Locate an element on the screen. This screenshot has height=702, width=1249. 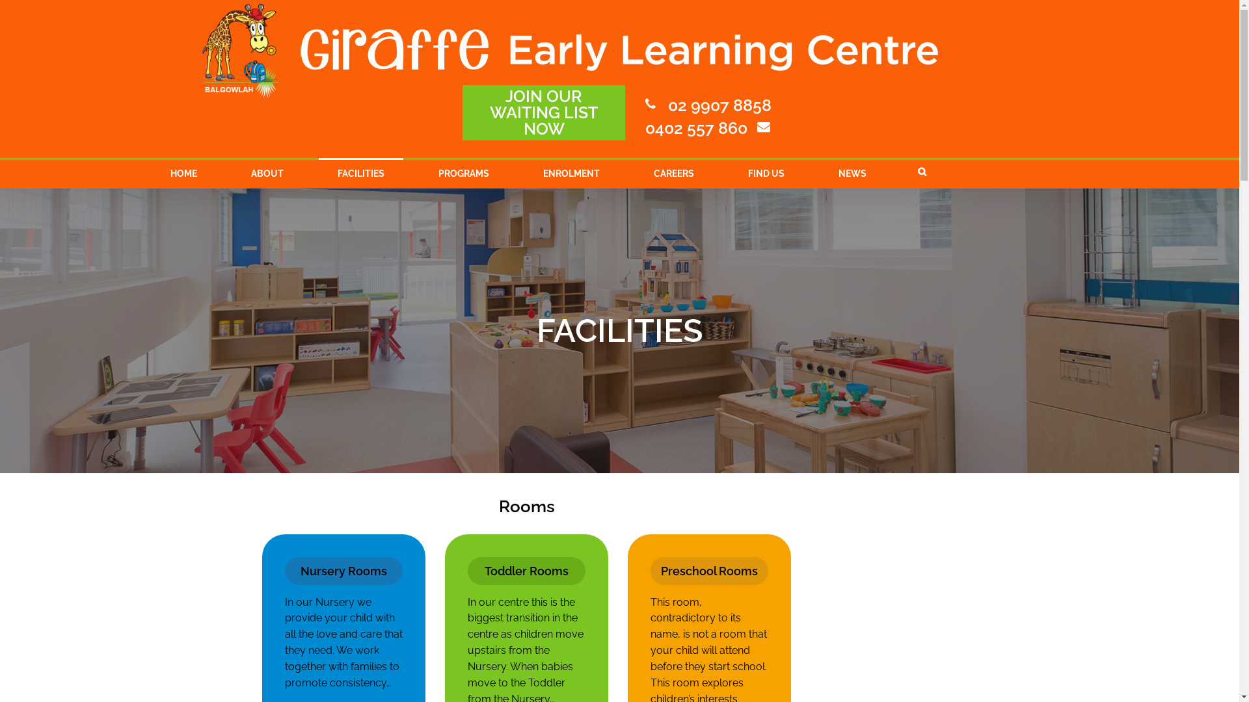
NEWS is located at coordinates (852, 173).